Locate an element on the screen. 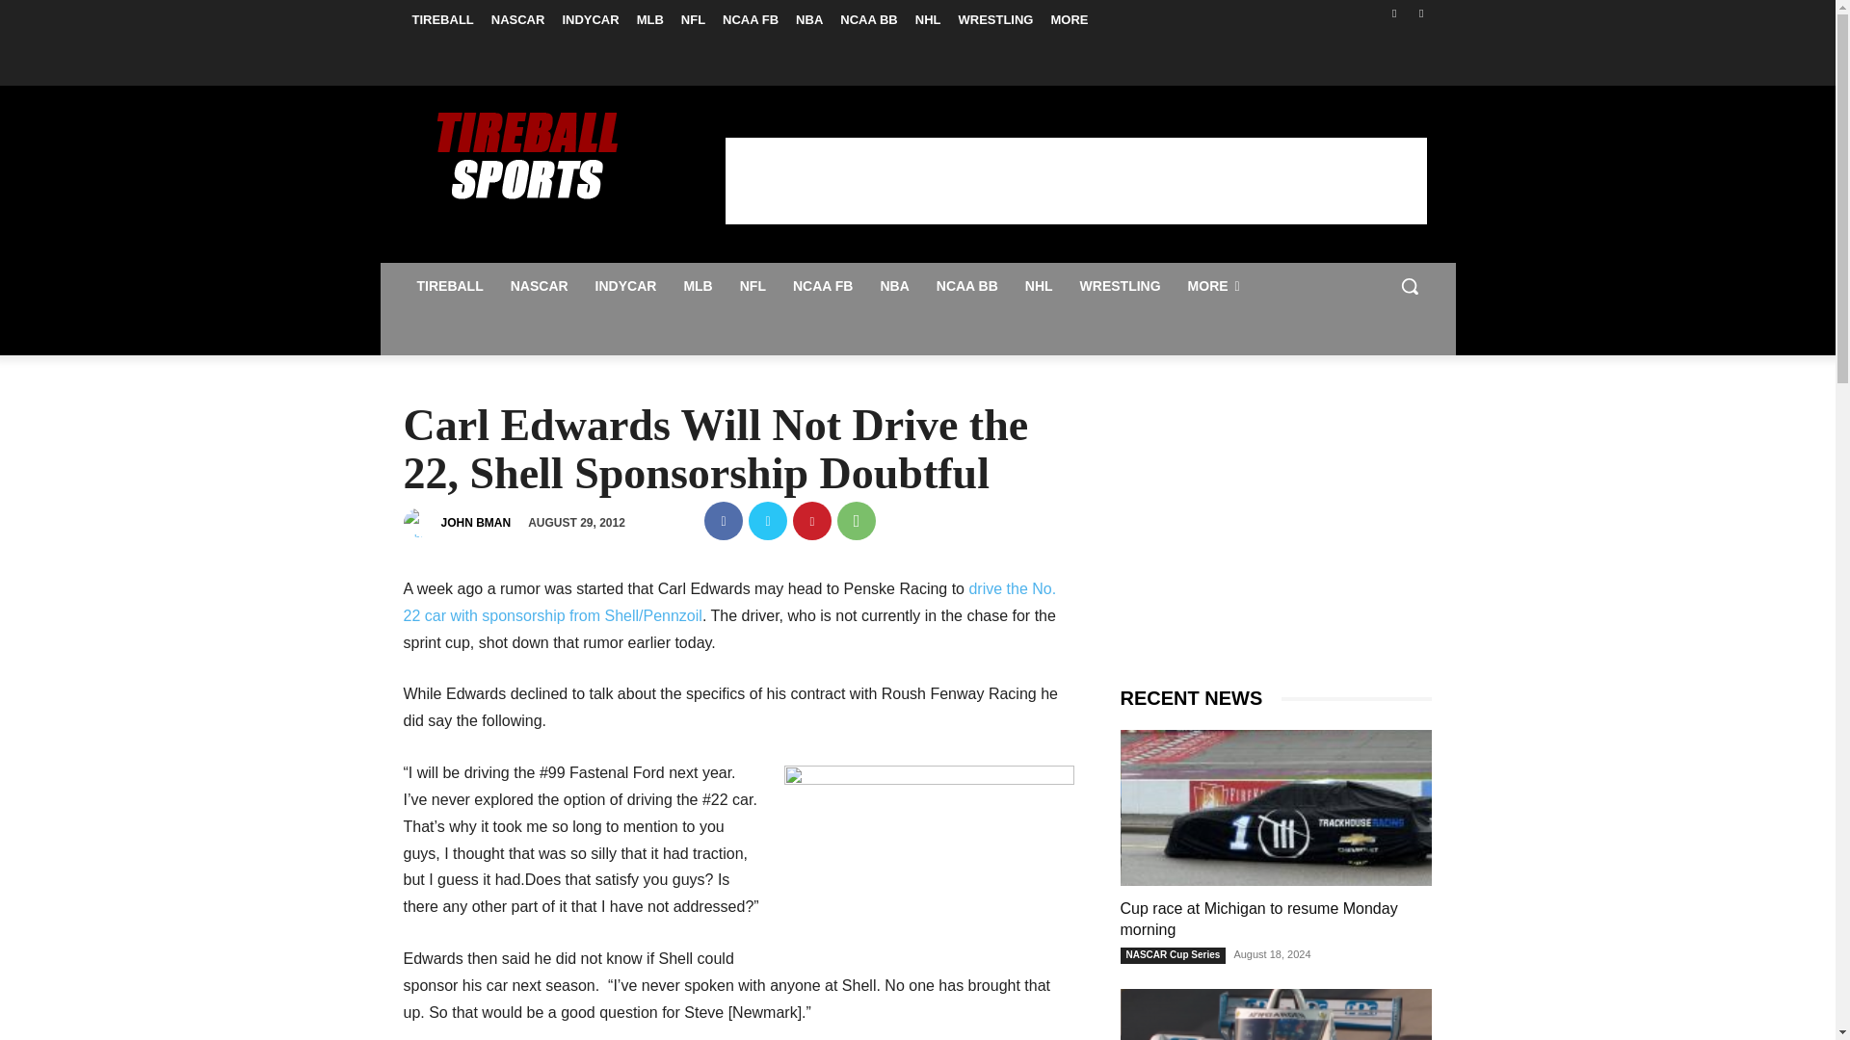  NFL is located at coordinates (694, 19).